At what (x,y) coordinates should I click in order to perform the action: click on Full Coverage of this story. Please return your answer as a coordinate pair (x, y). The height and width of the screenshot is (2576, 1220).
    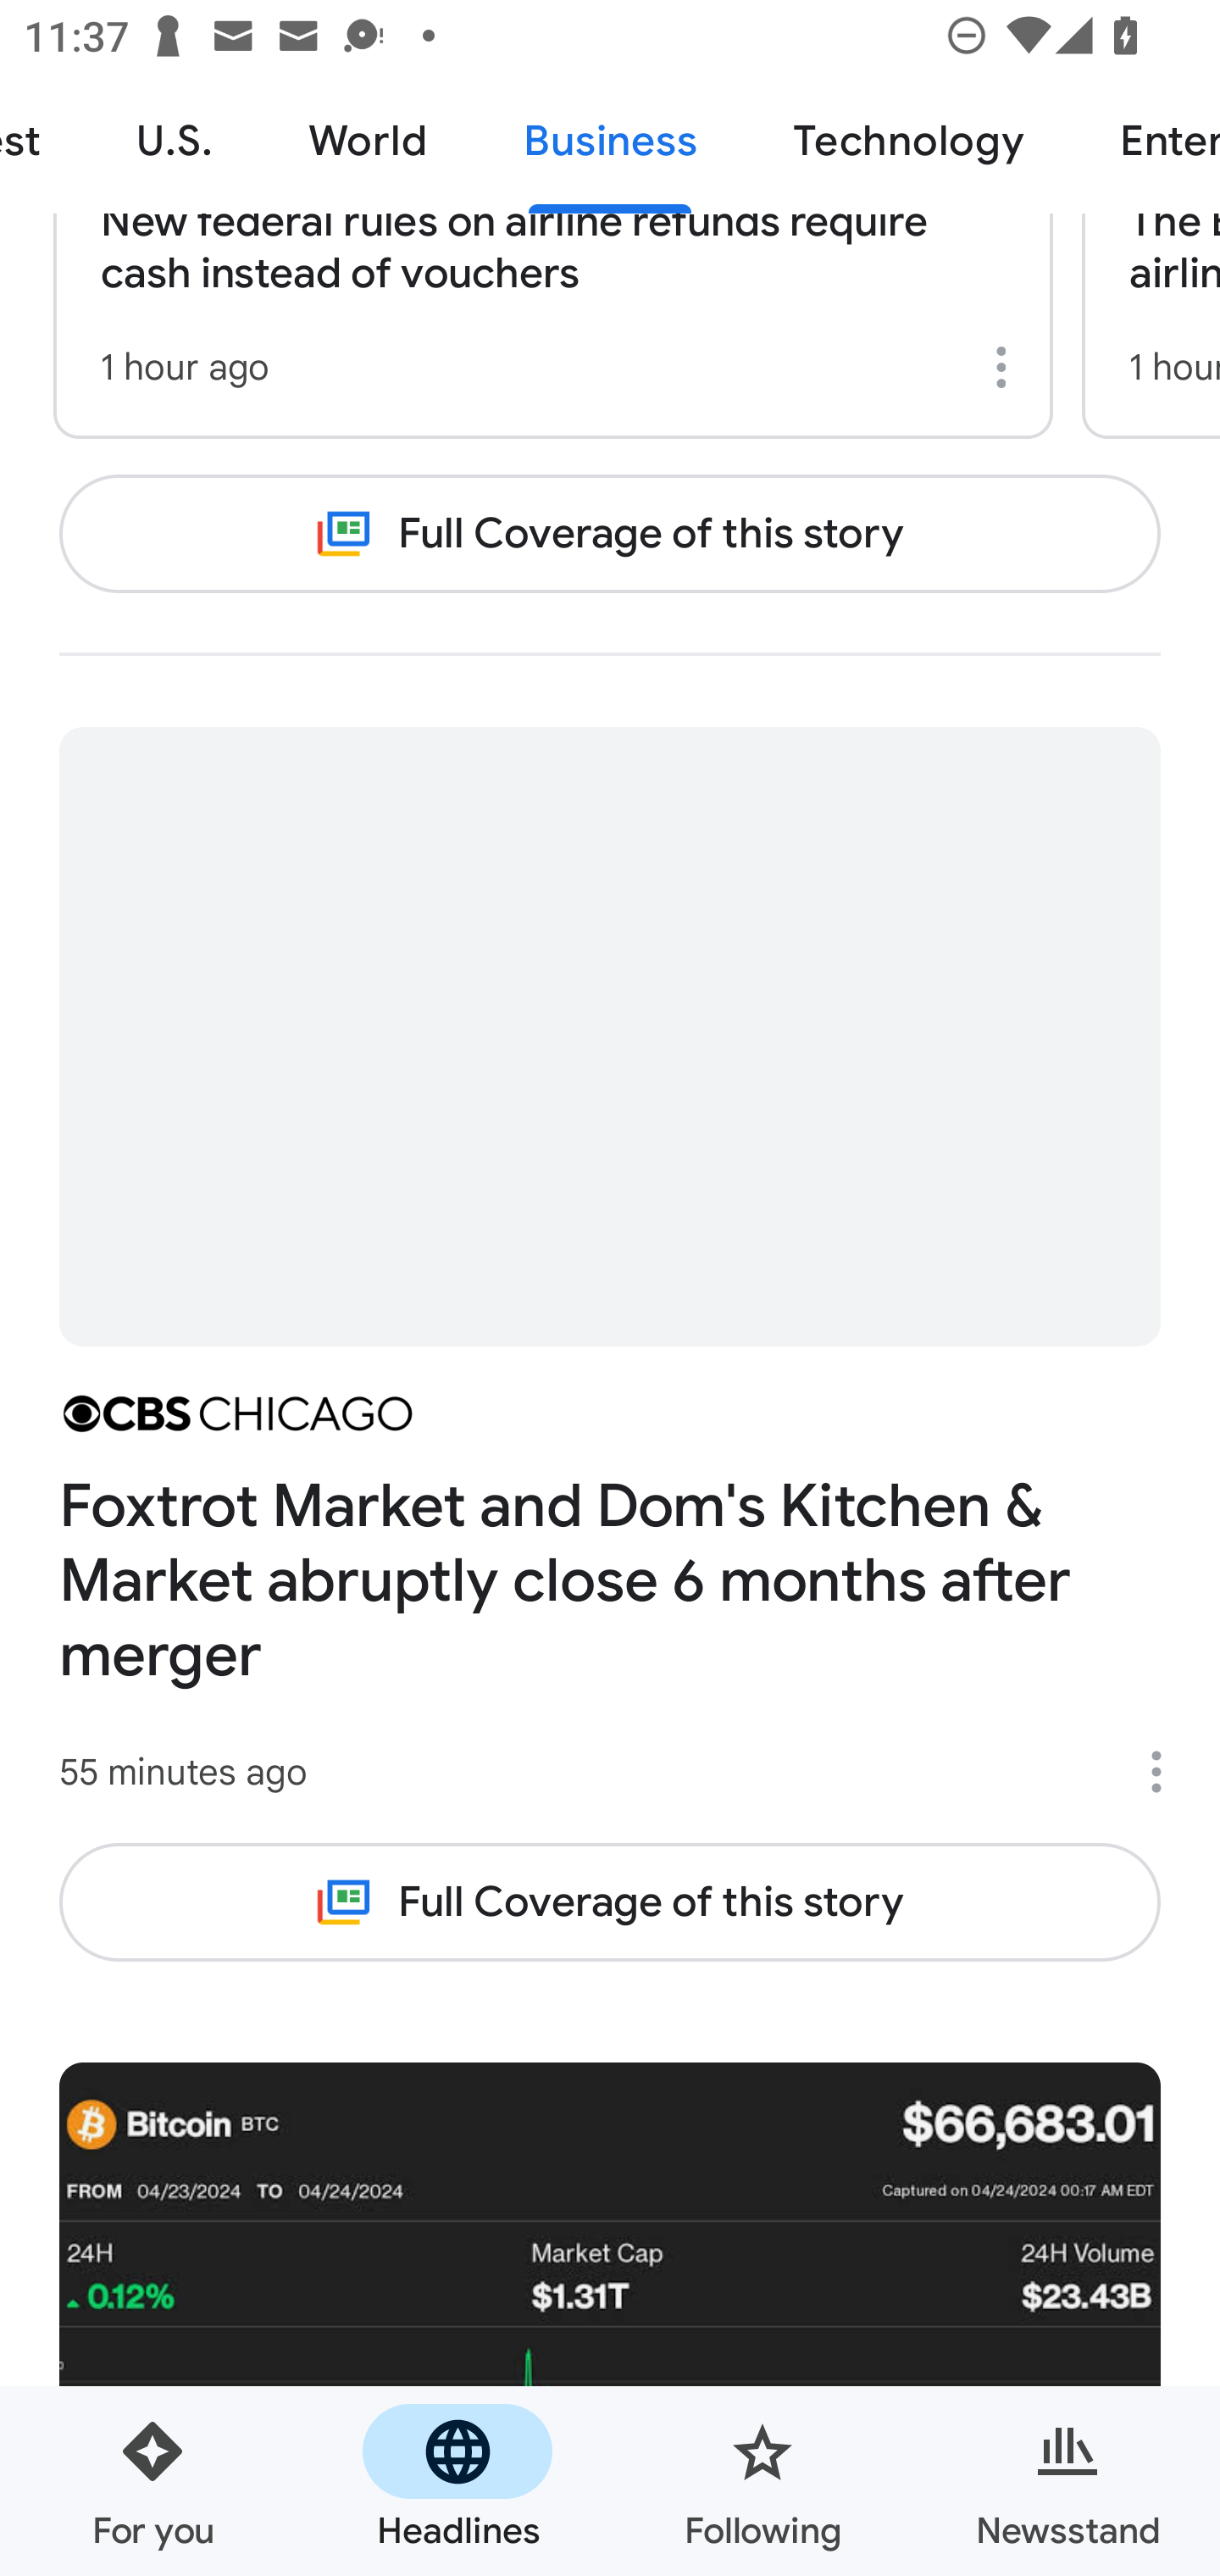
    Looking at the image, I should click on (610, 1901).